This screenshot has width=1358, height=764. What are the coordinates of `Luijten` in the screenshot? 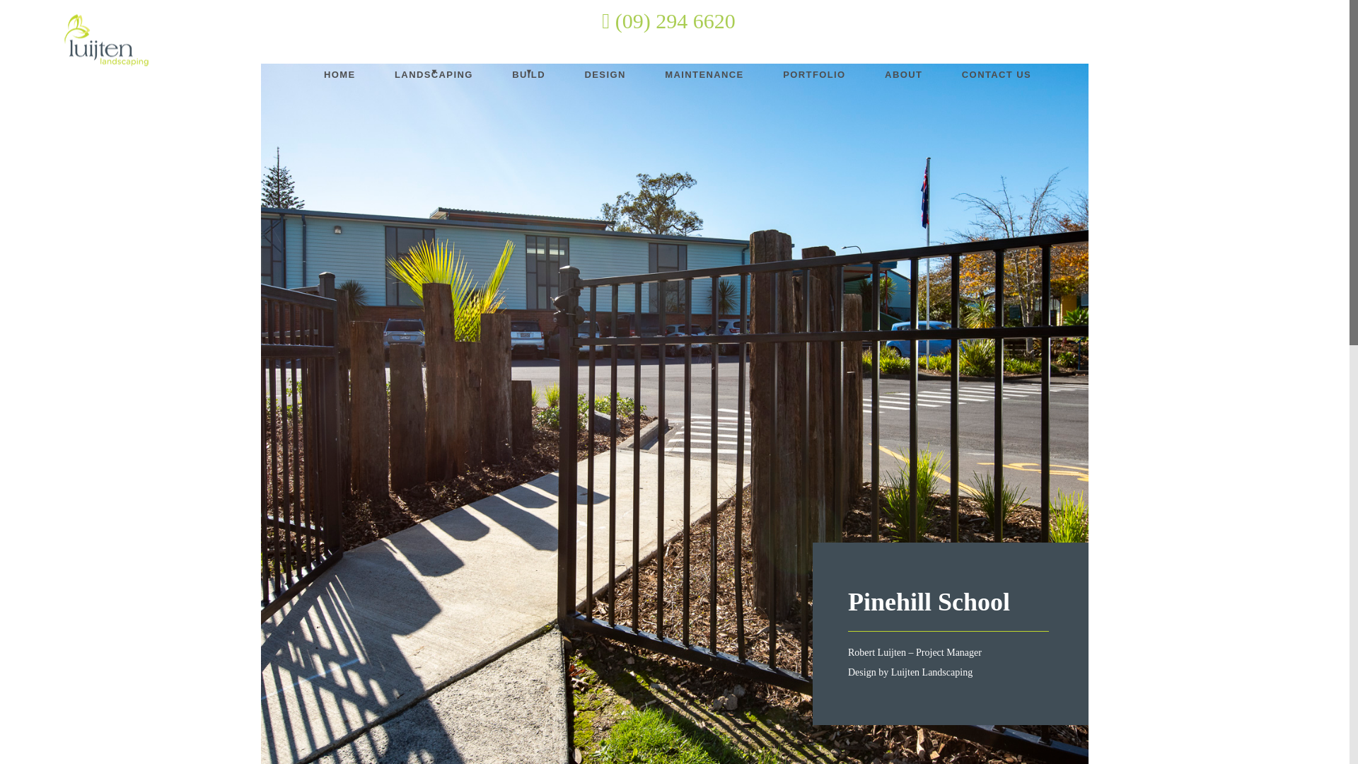 It's located at (100, 42).